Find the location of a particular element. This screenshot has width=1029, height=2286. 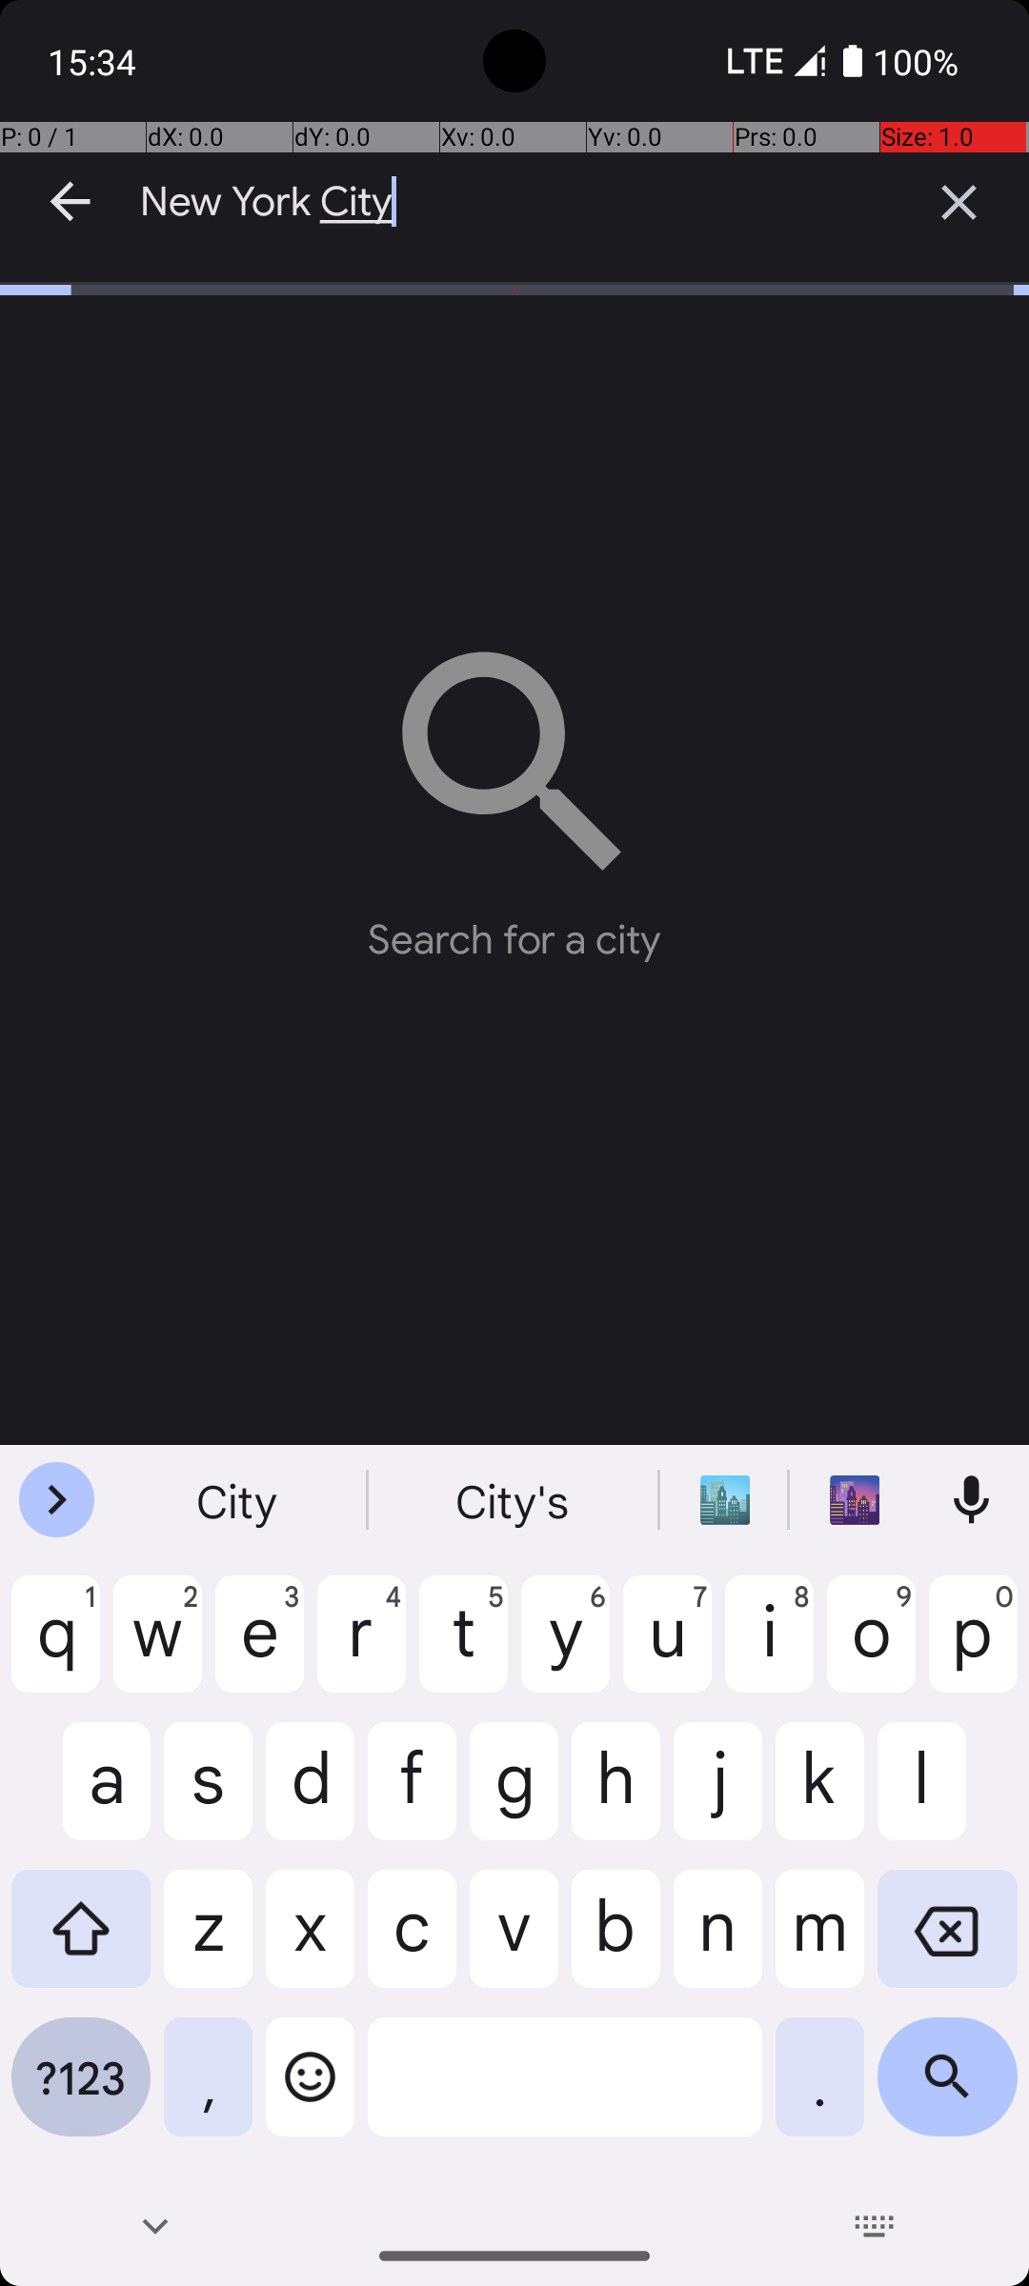

City's is located at coordinates (514, 1500).